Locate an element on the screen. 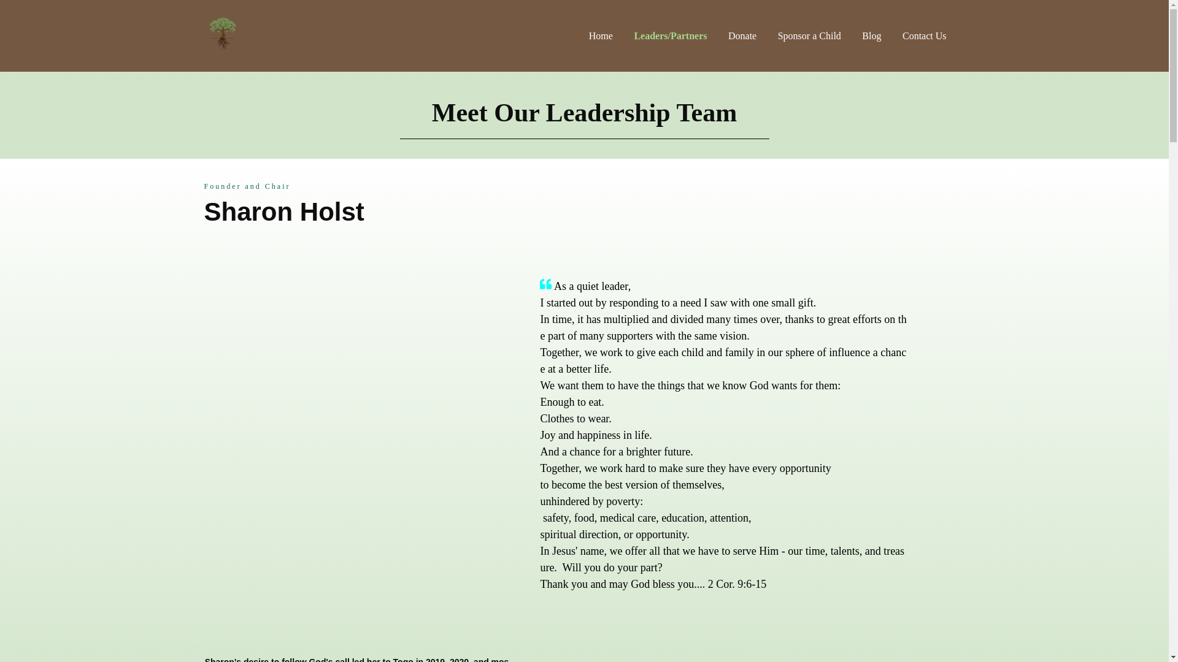 Image resolution: width=1178 pixels, height=662 pixels. Home is located at coordinates (601, 36).